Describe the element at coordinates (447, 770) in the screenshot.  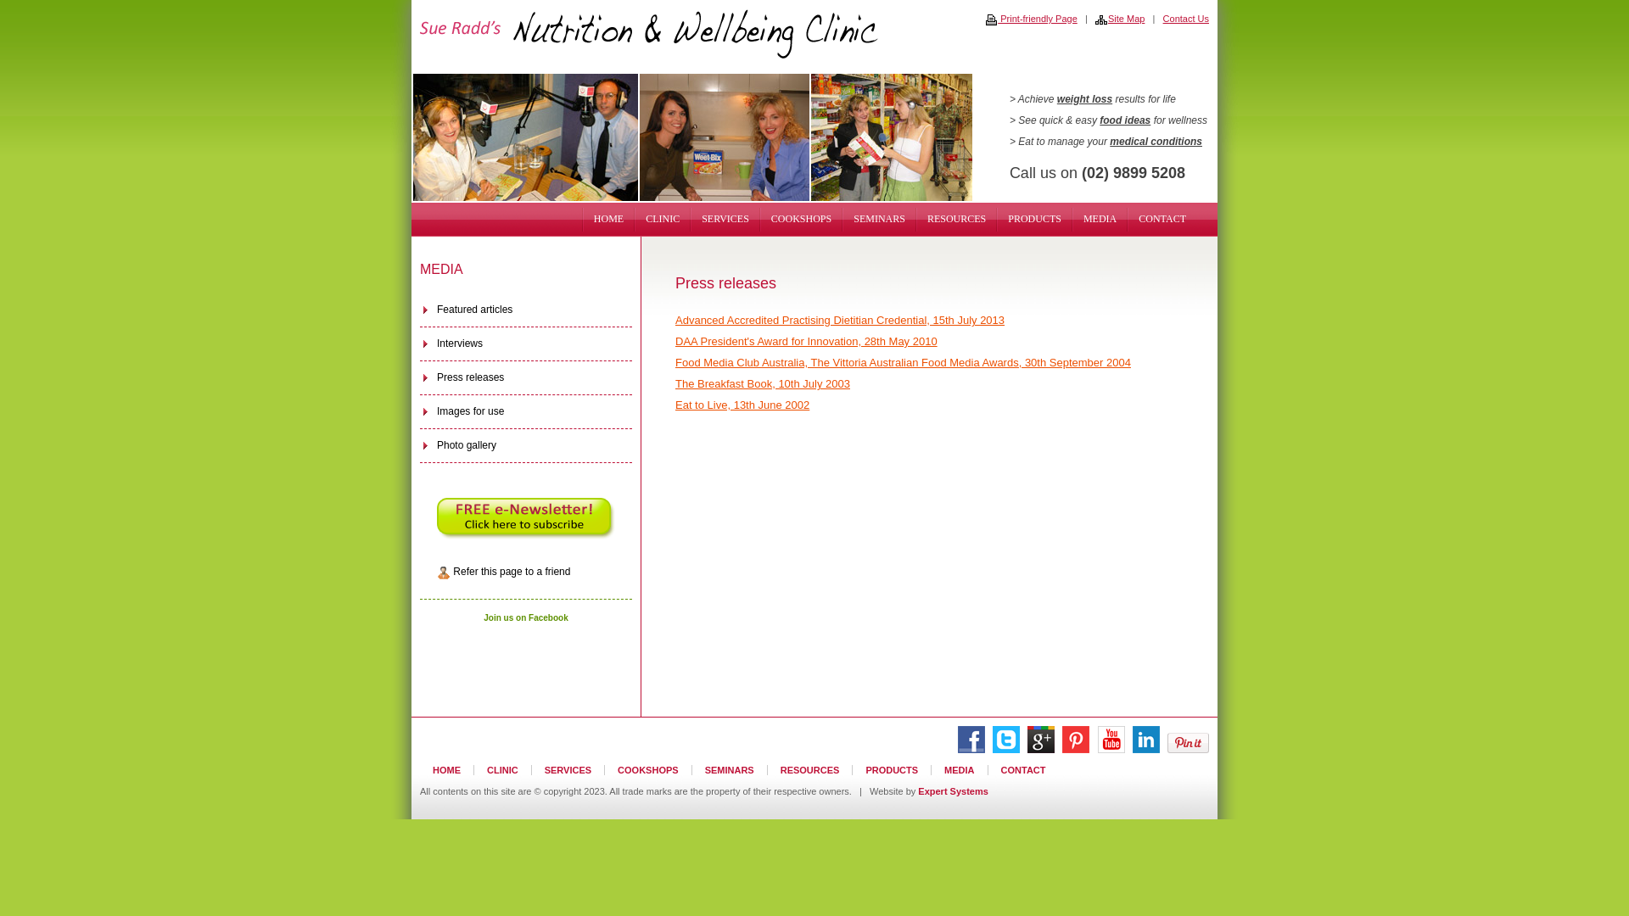
I see `HOME` at that location.